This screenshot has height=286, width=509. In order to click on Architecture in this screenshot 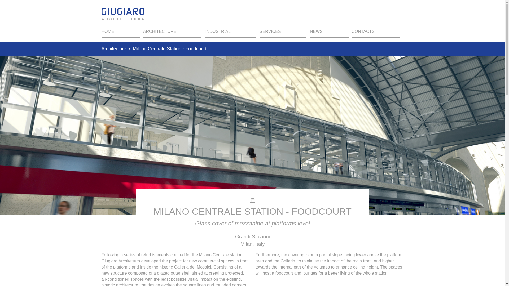, I will do `click(114, 49)`.